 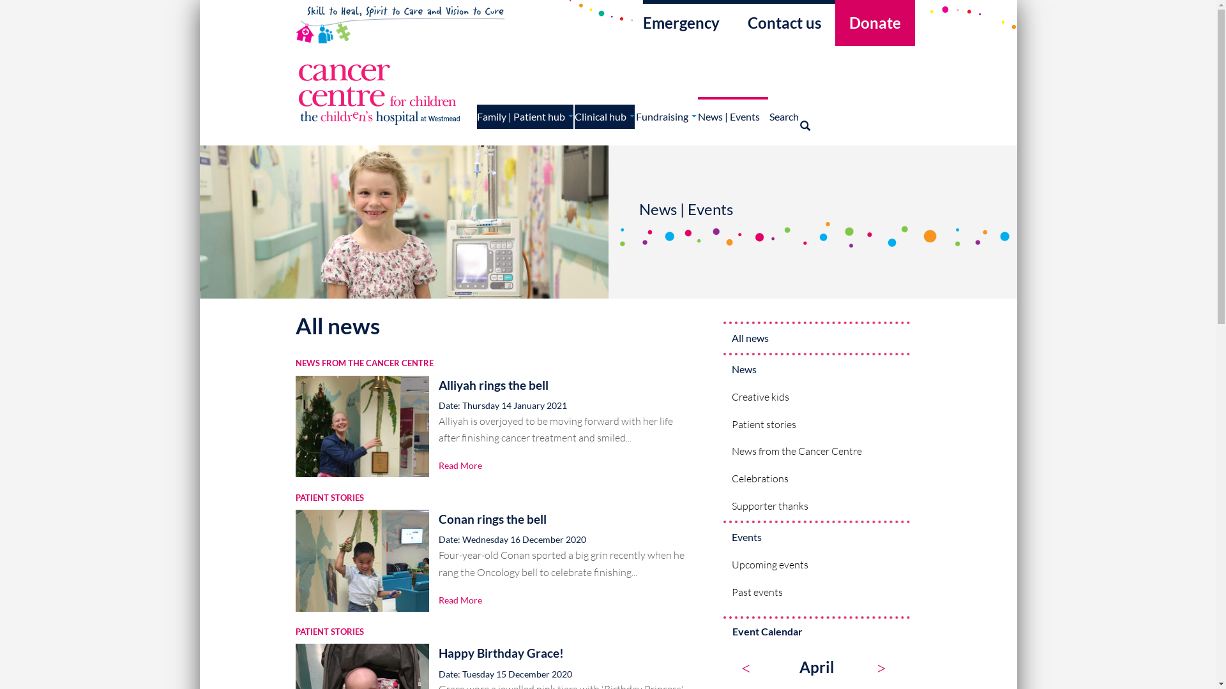 What do you see at coordinates (806, 115) in the screenshot?
I see `Patient Stories A` at bounding box center [806, 115].